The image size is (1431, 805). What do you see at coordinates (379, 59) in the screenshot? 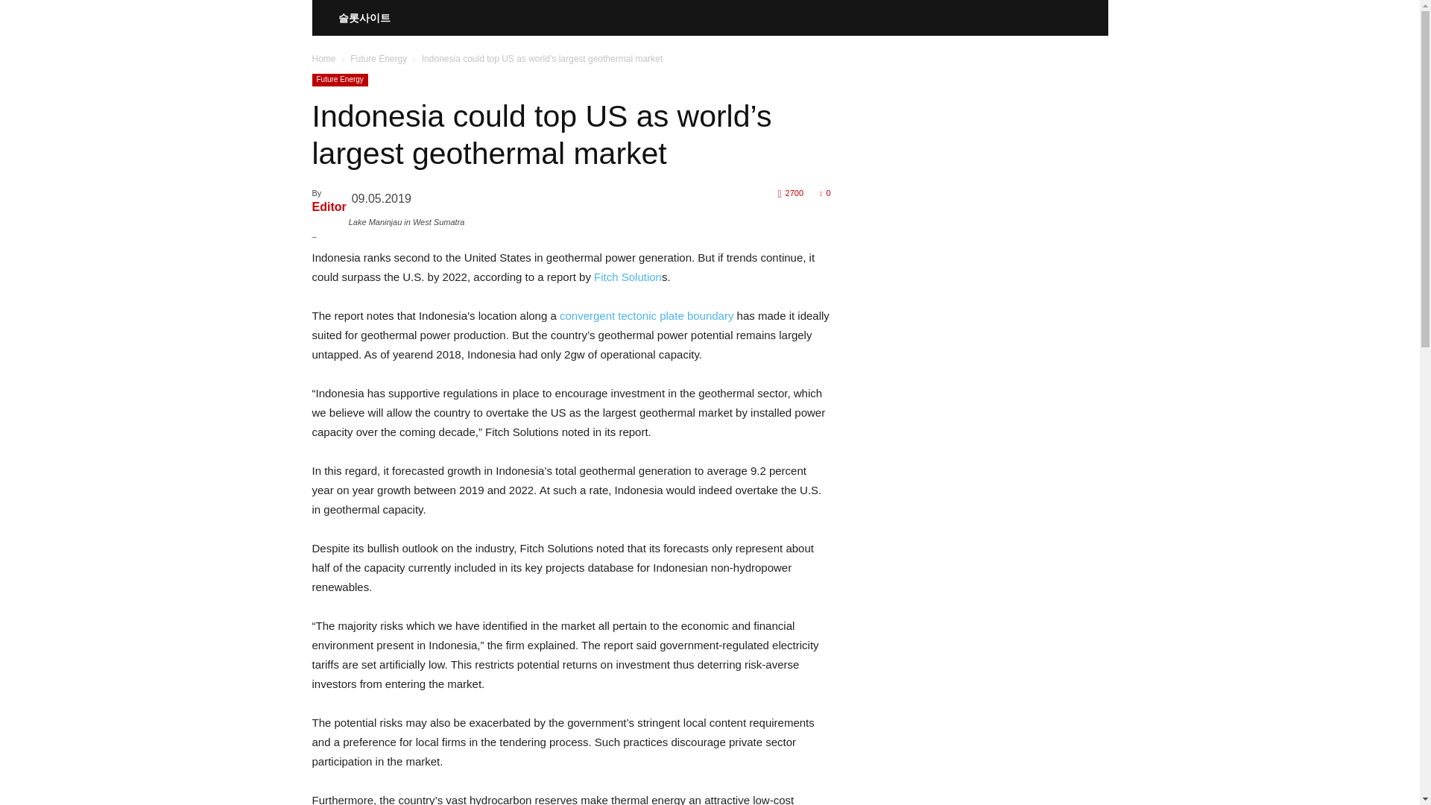
I see `View all posts in Future Energy` at bounding box center [379, 59].